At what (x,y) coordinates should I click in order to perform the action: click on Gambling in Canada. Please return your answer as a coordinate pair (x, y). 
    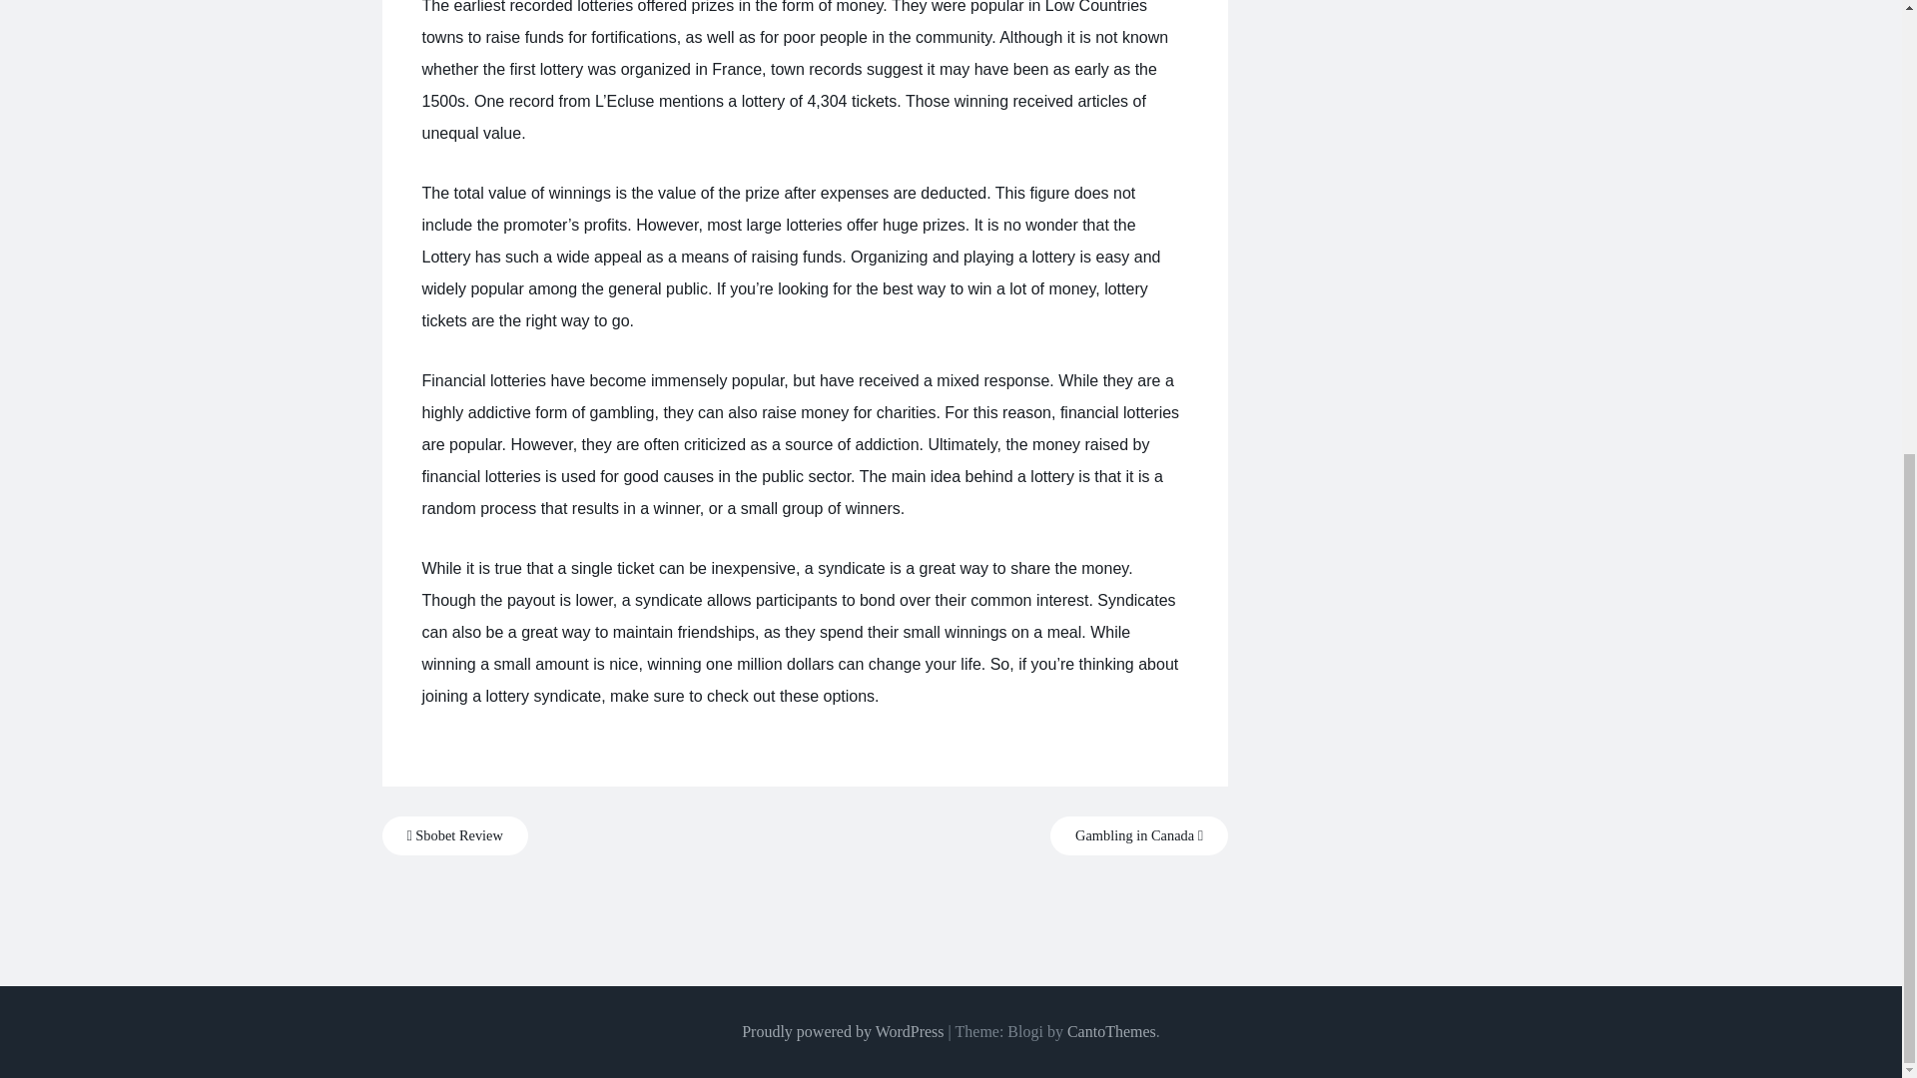
    Looking at the image, I should click on (1139, 835).